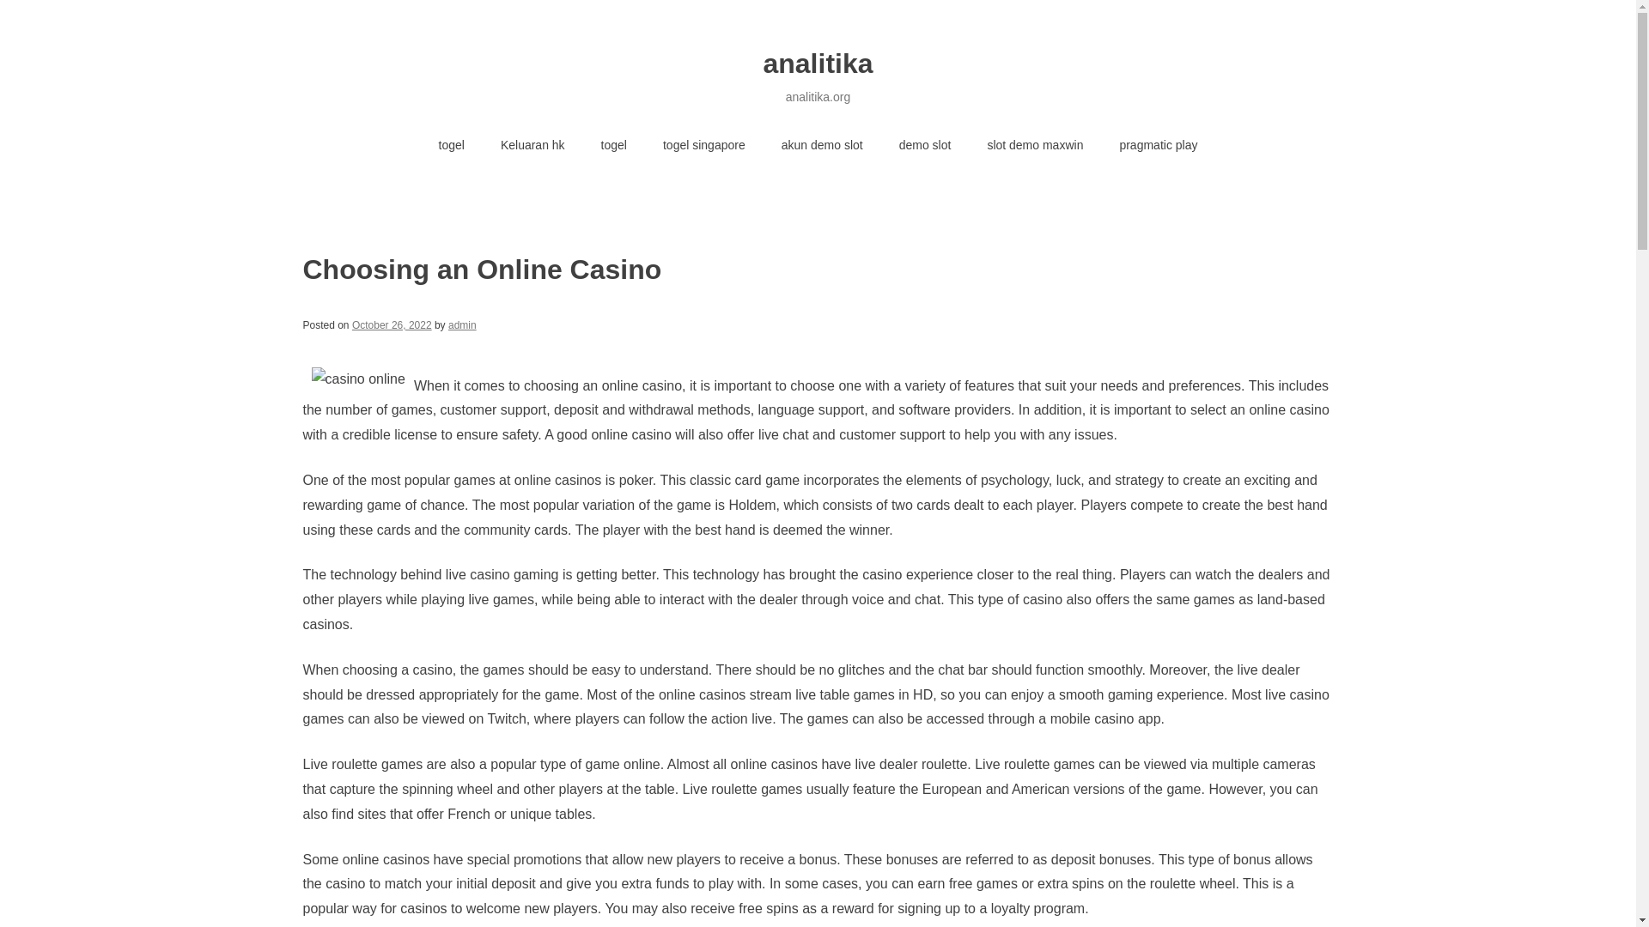 The width and height of the screenshot is (1649, 927). I want to click on pragmatic play, so click(1158, 146).